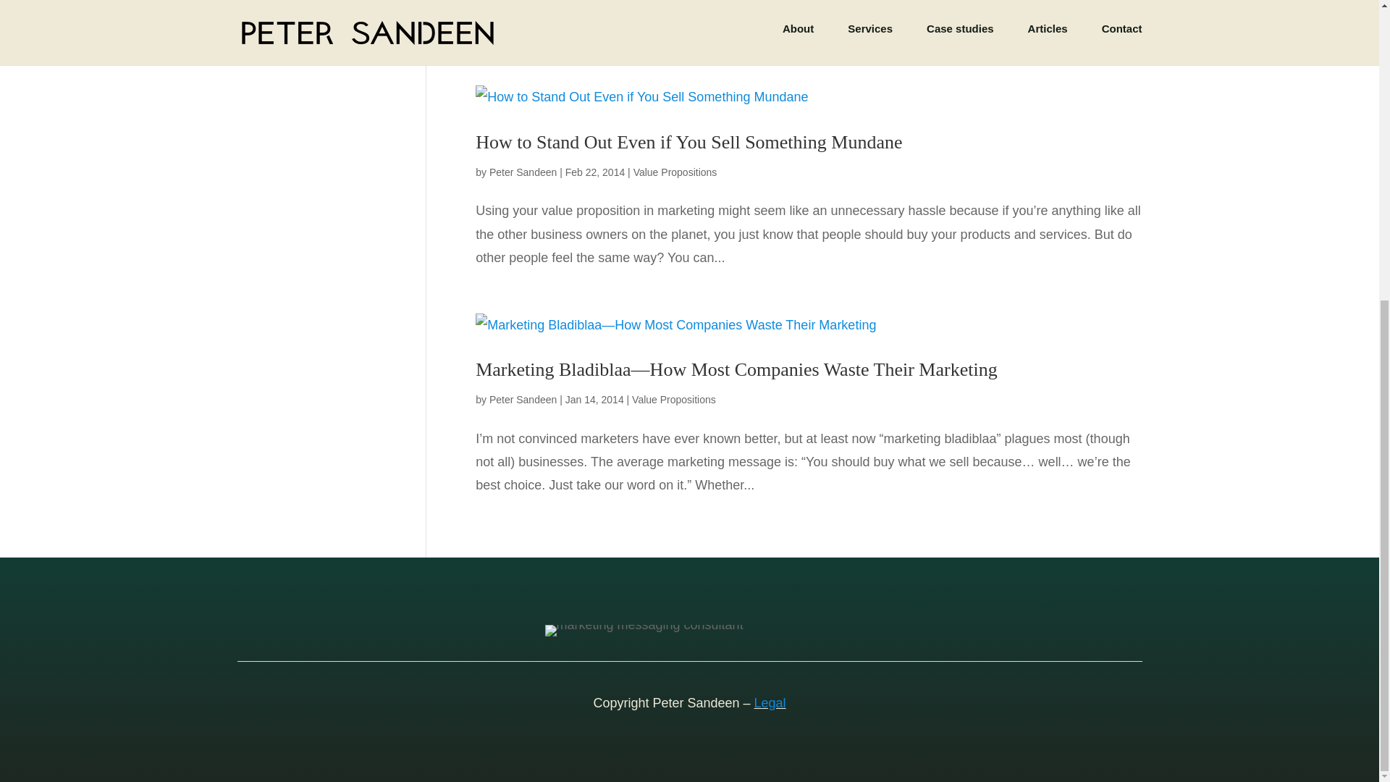 The height and width of the screenshot is (782, 1390). I want to click on Peter Sandeen, so click(523, 400).